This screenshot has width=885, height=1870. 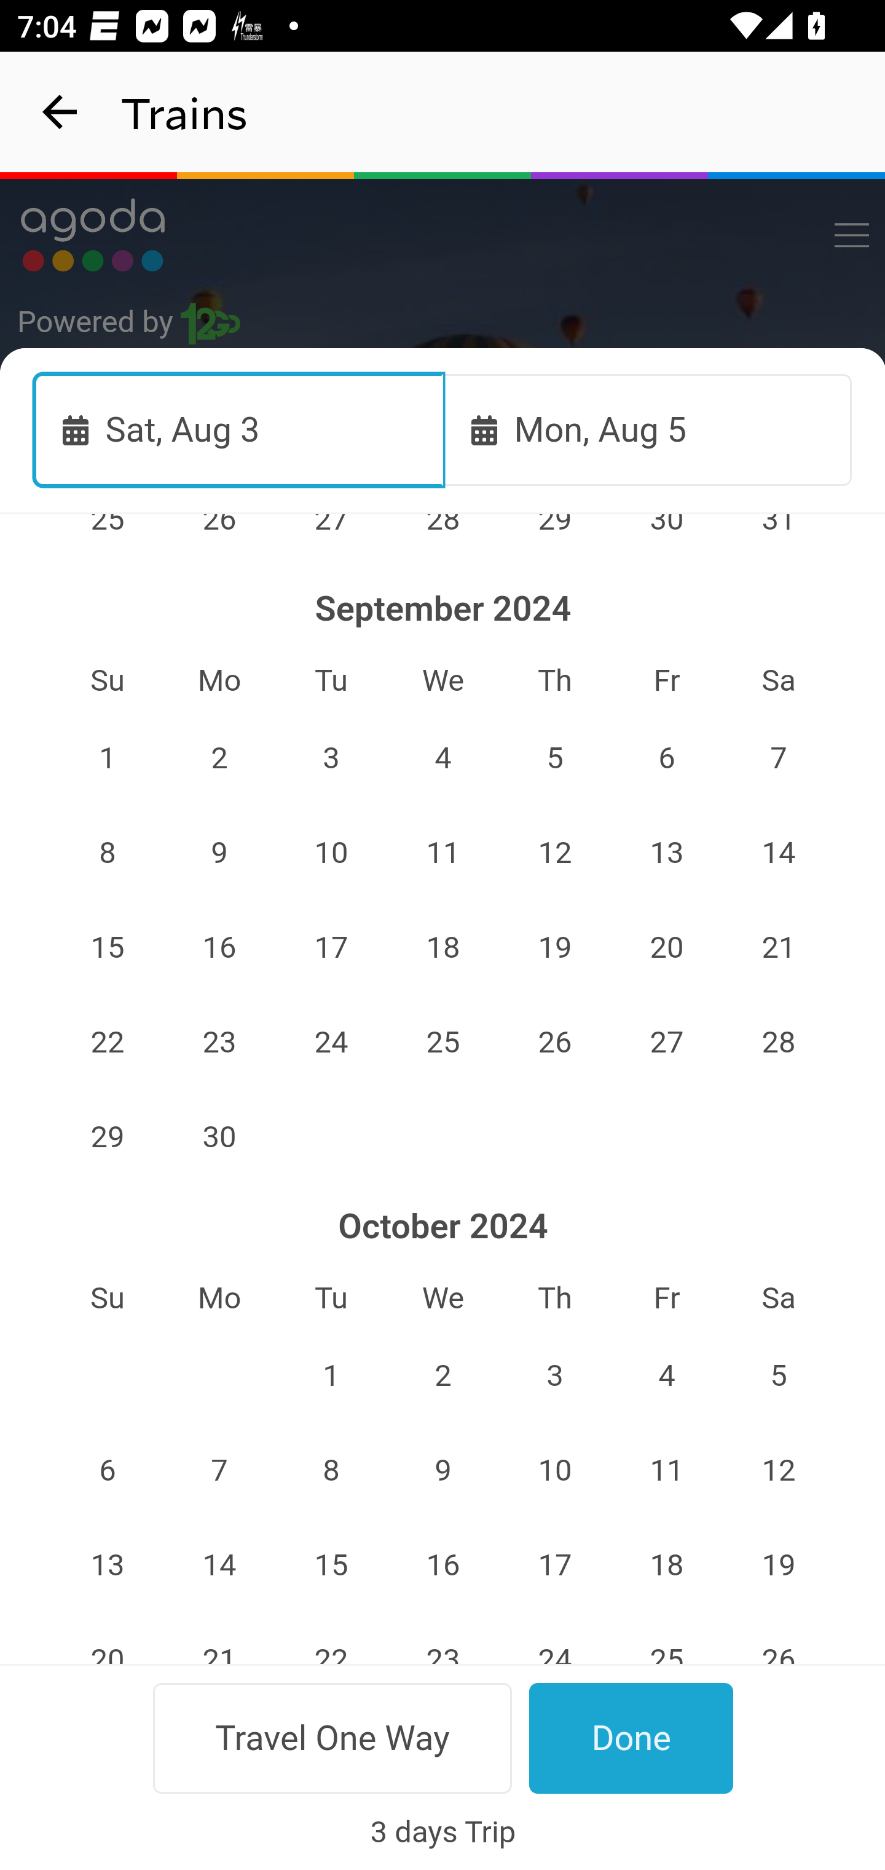 I want to click on 14, so click(x=779, y=854).